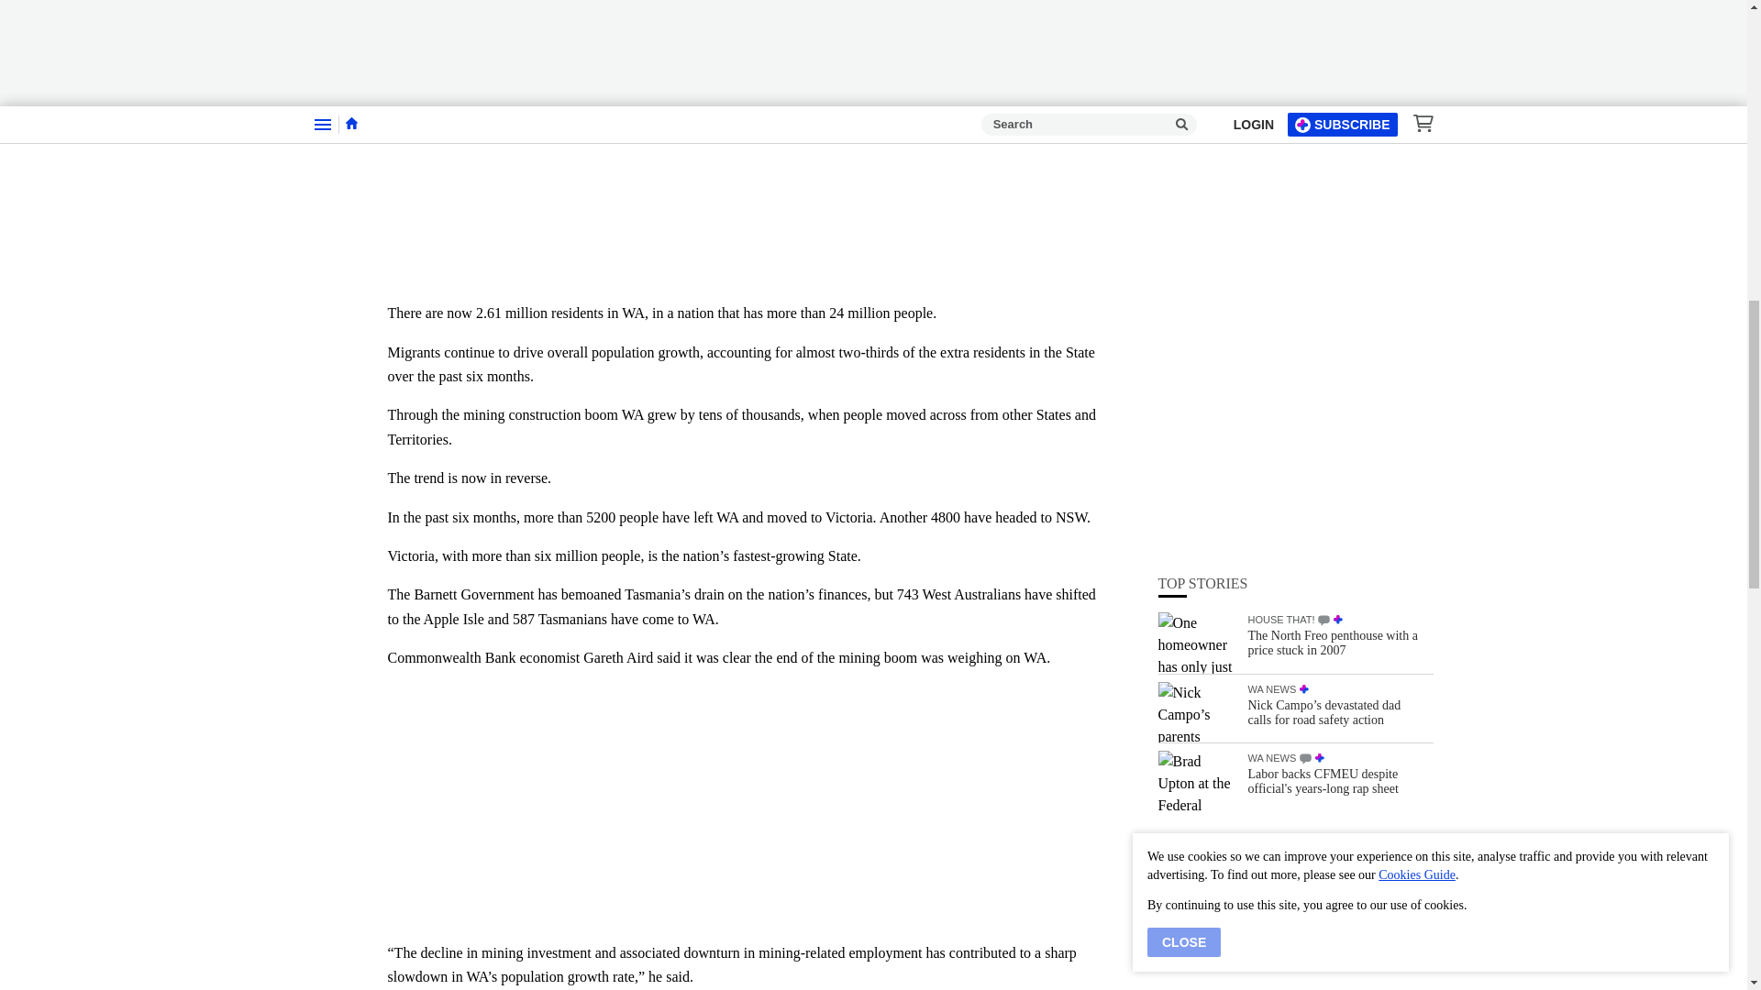 Image resolution: width=1761 pixels, height=990 pixels. I want to click on PREMIUM, so click(1319, 272).